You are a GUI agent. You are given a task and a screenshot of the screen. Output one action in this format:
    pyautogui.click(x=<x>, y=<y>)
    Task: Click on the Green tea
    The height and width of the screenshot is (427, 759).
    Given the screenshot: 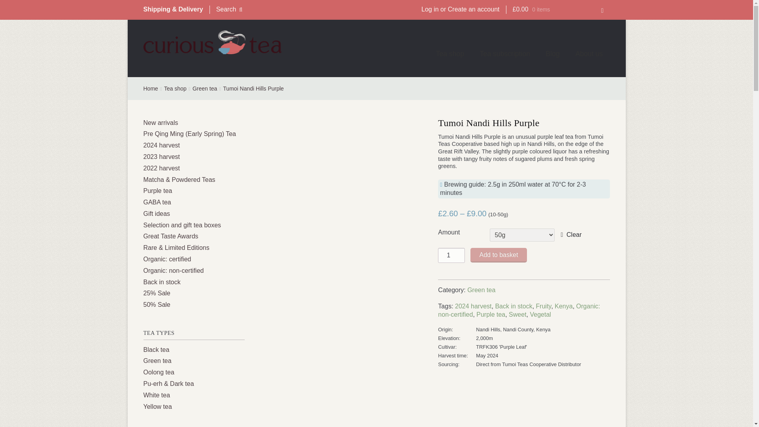 What is the action you would take?
    pyautogui.click(x=481, y=289)
    